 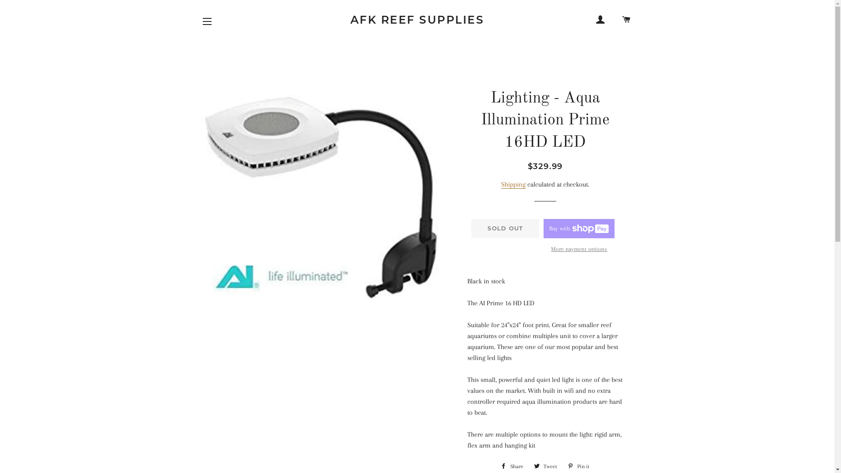 I want to click on LOG IN, so click(x=601, y=20).